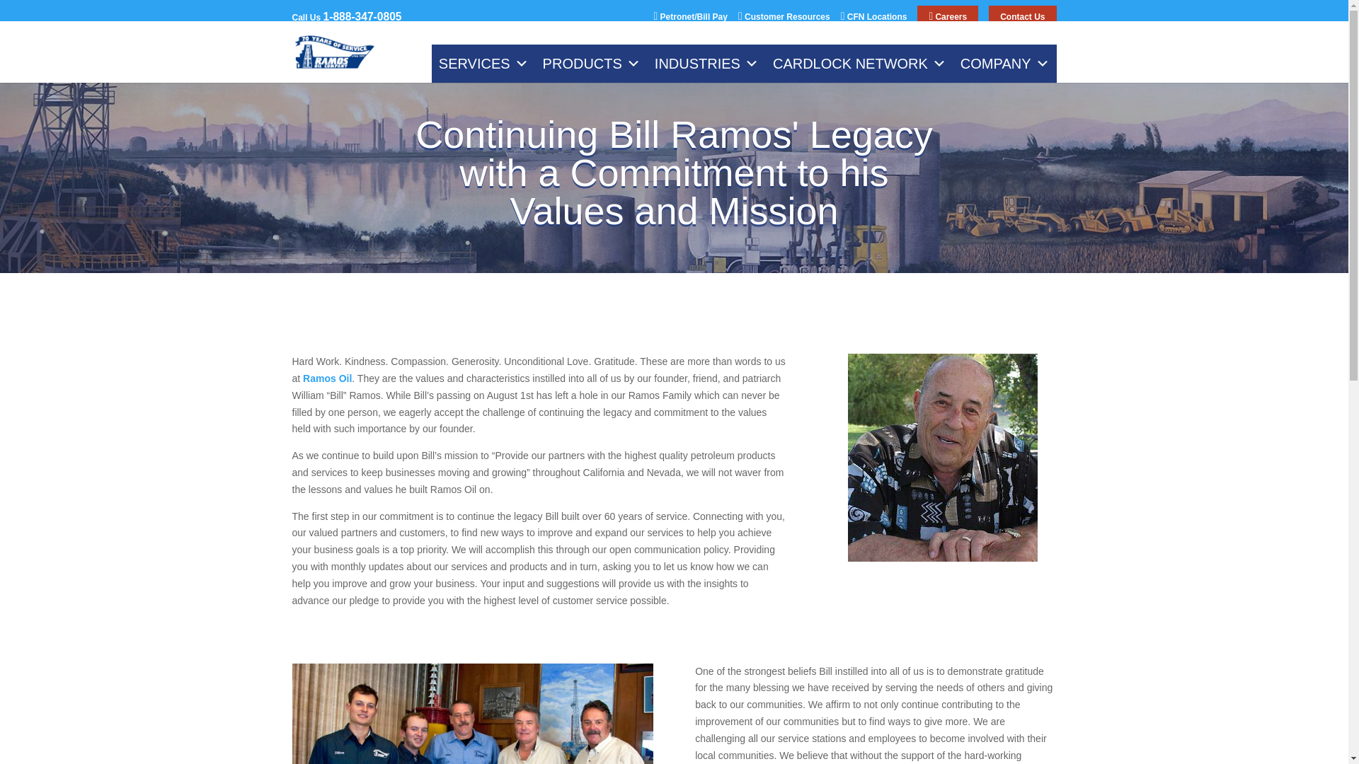  I want to click on Careers, so click(948, 16).